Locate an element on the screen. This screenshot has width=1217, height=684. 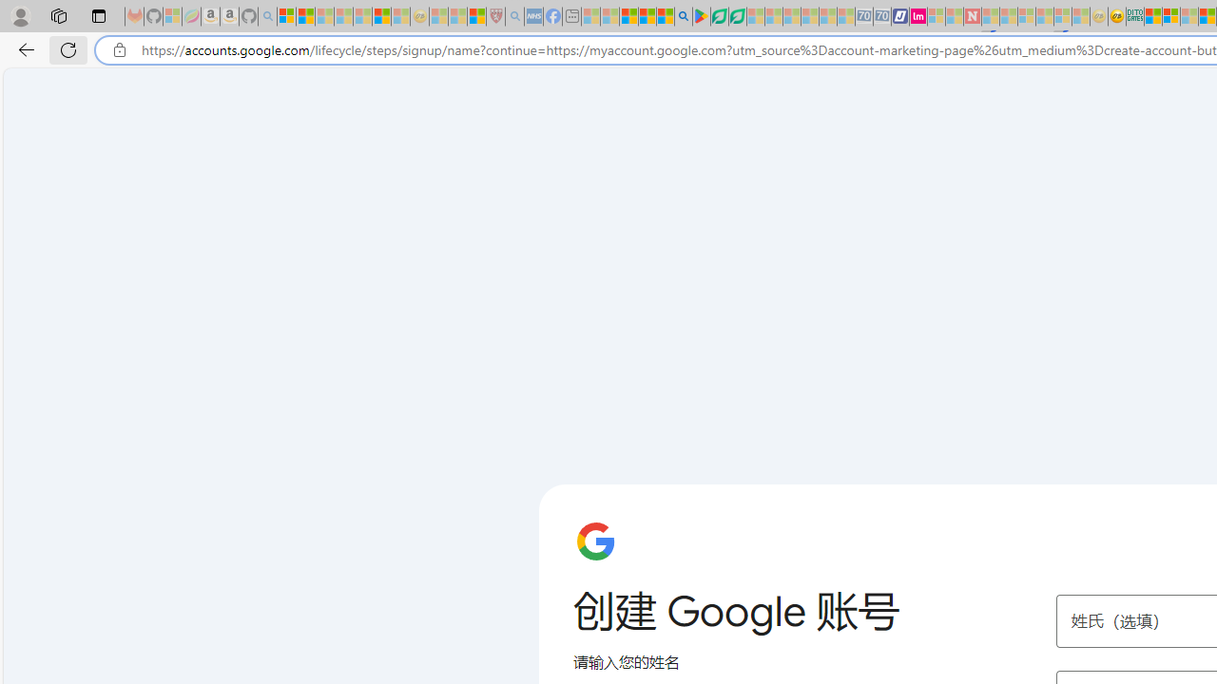
Trusted Community Engagement and Contributions | Guidelines is located at coordinates (991, 17).